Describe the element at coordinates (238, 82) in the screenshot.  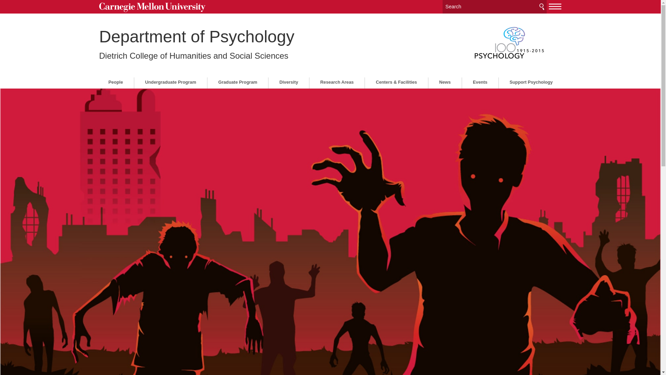
I see `Graduate Program` at that location.